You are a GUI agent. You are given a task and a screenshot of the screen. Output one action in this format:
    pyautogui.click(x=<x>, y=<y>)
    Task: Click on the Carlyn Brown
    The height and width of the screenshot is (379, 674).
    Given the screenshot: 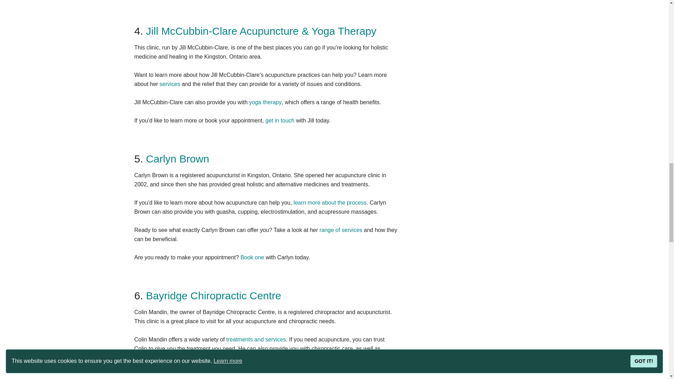 What is the action you would take?
    pyautogui.click(x=178, y=159)
    